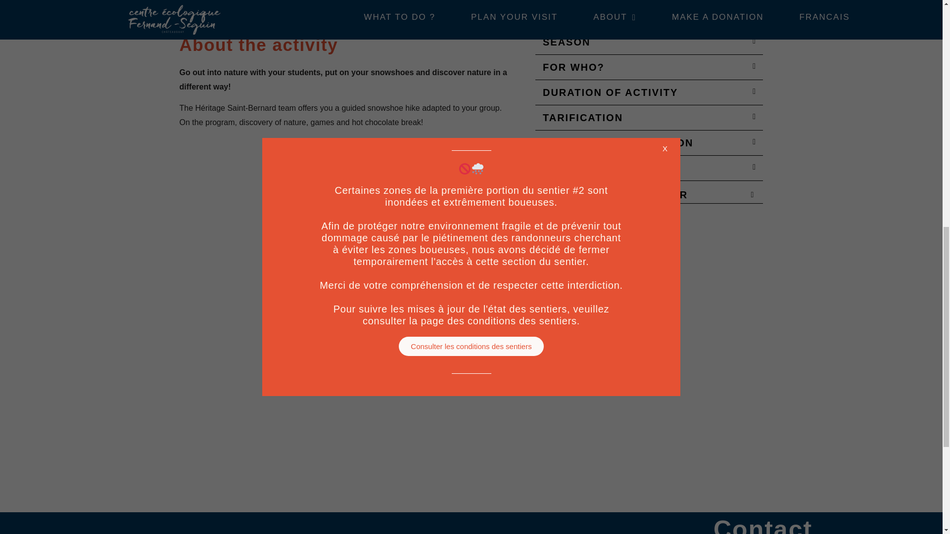  Describe the element at coordinates (566, 42) in the screenshot. I see `SEASON` at that location.